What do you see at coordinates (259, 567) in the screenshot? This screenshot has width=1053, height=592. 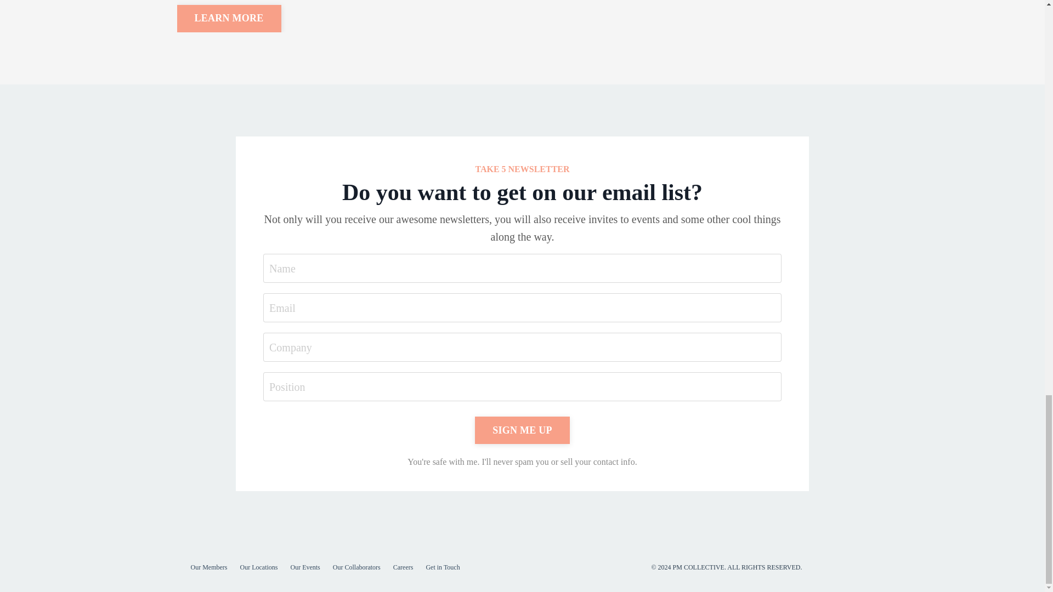 I see `Our Locations` at bounding box center [259, 567].